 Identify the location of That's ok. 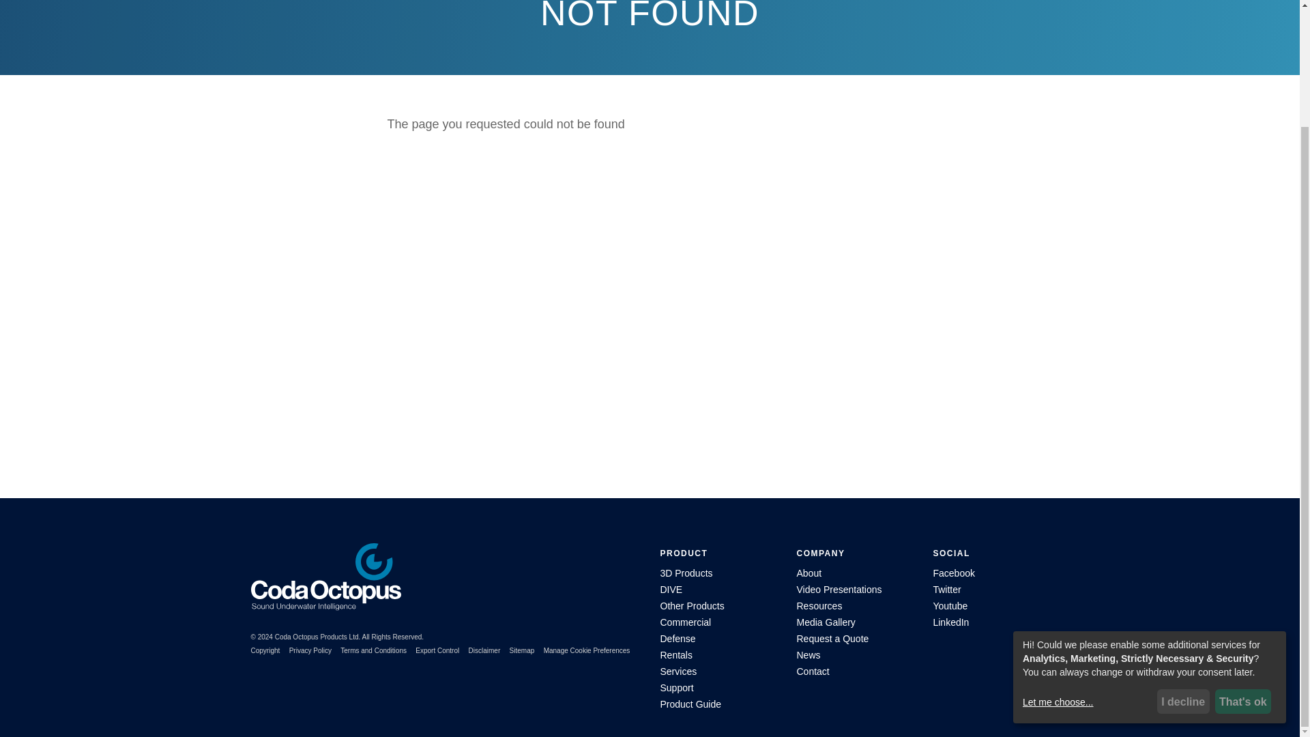
(1243, 558).